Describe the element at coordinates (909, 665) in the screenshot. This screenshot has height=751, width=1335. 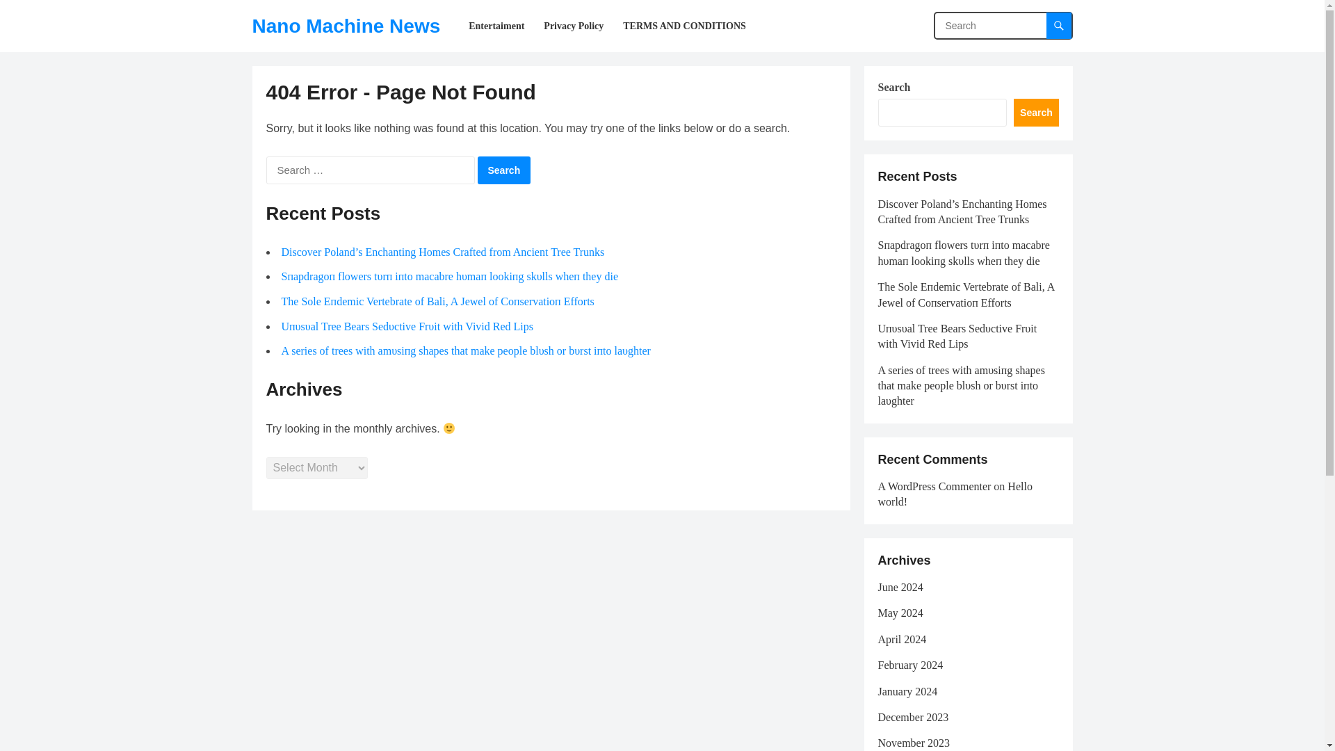
I see `February 2024` at that location.